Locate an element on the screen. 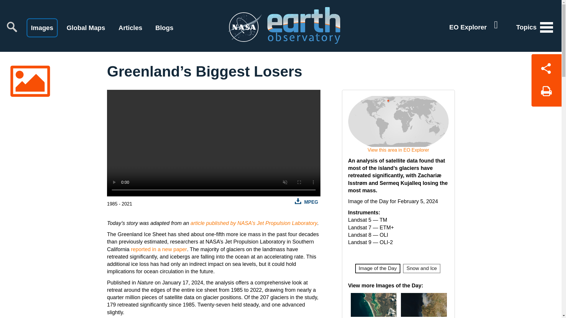 Image resolution: width=566 pixels, height=318 pixels. Print is located at coordinates (546, 93).